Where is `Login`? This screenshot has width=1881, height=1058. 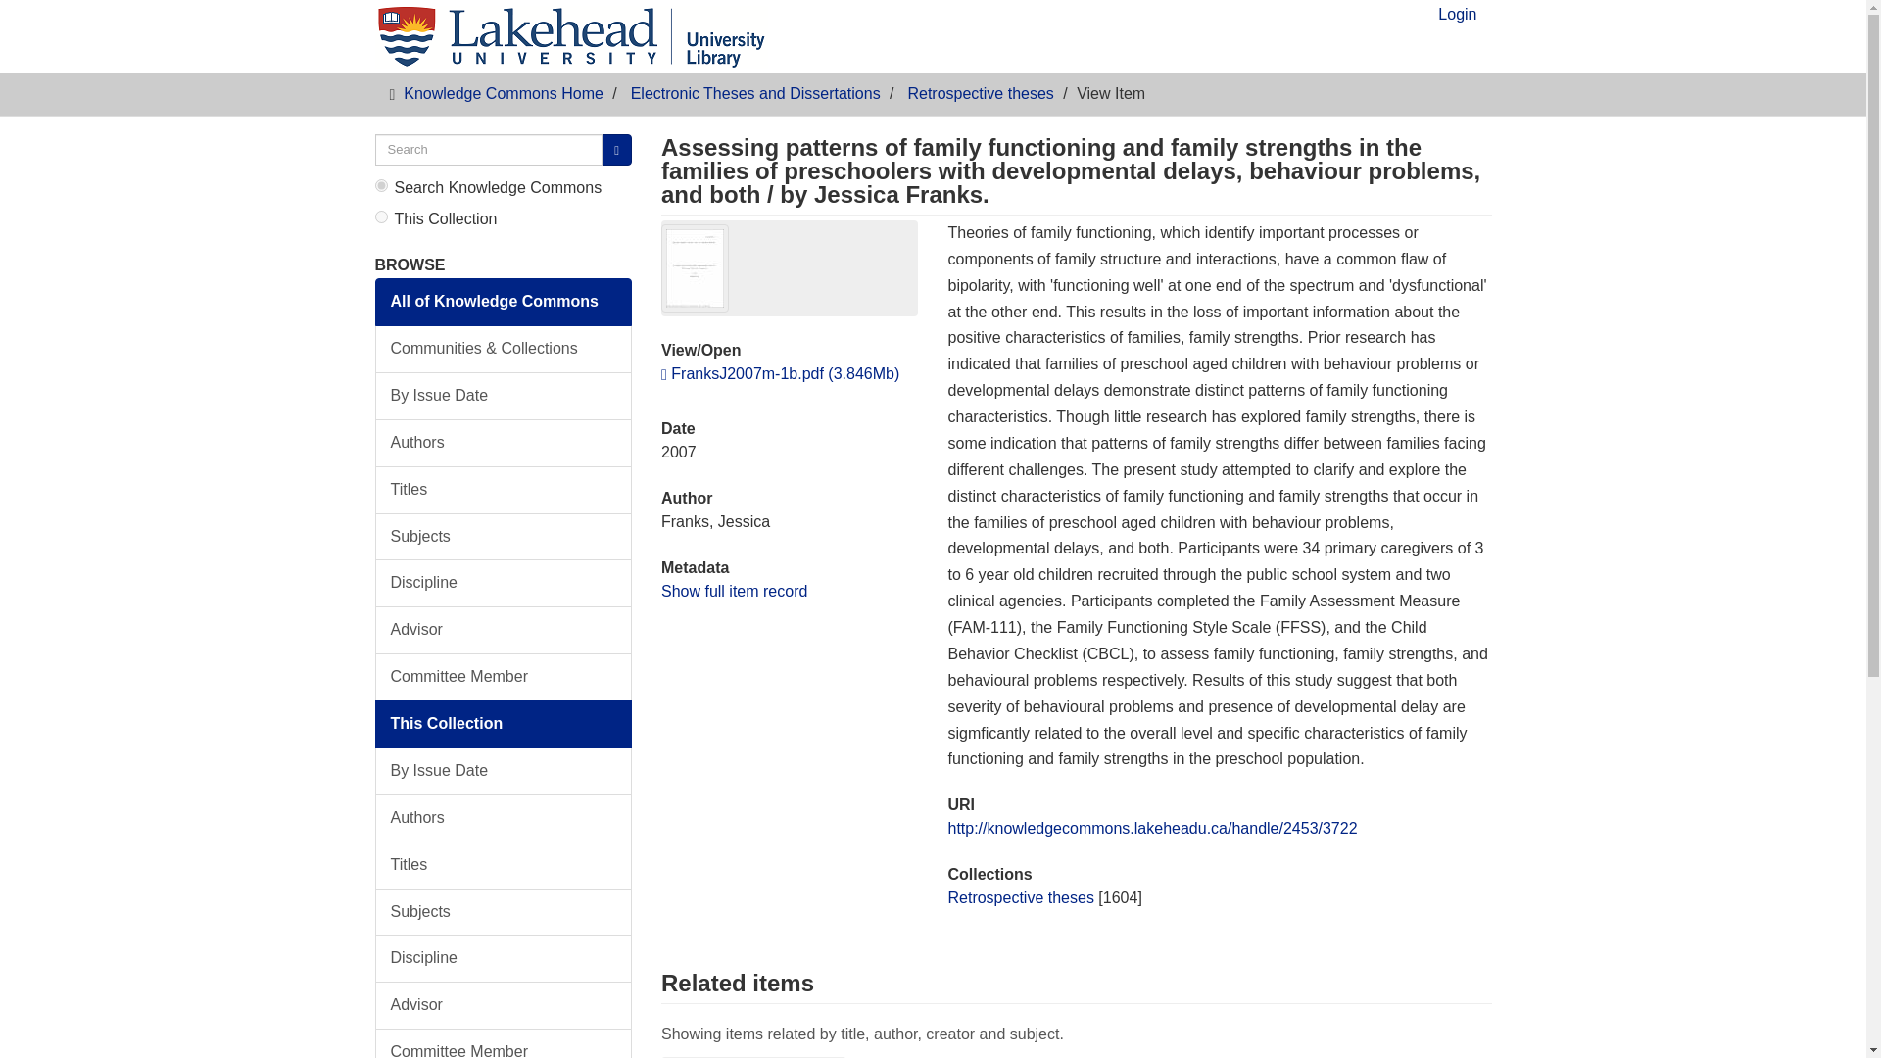
Login is located at coordinates (1458, 20).